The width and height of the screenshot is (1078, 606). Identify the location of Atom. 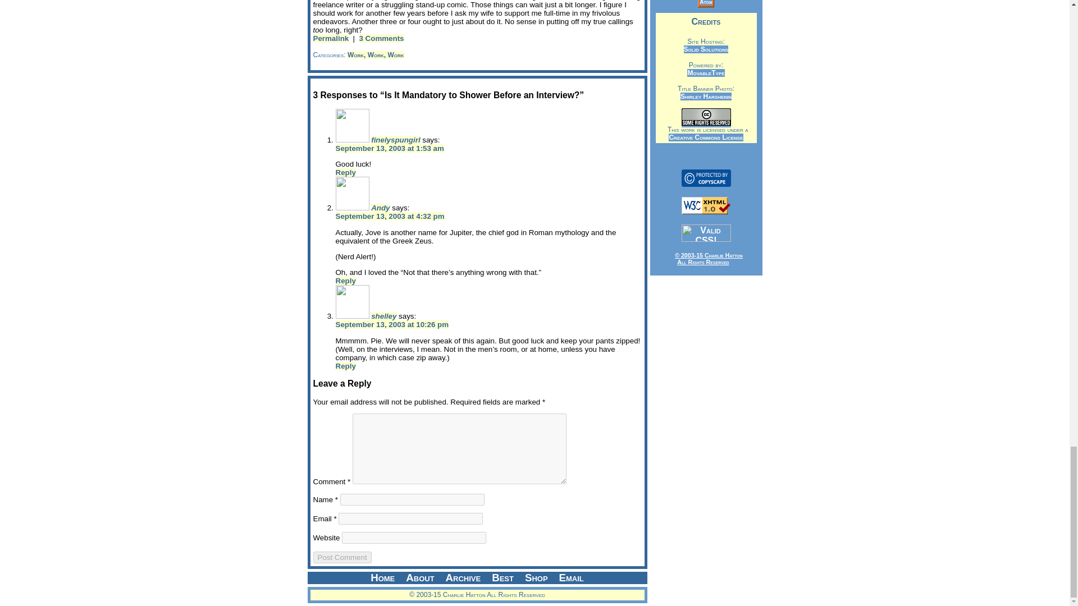
(706, 2).